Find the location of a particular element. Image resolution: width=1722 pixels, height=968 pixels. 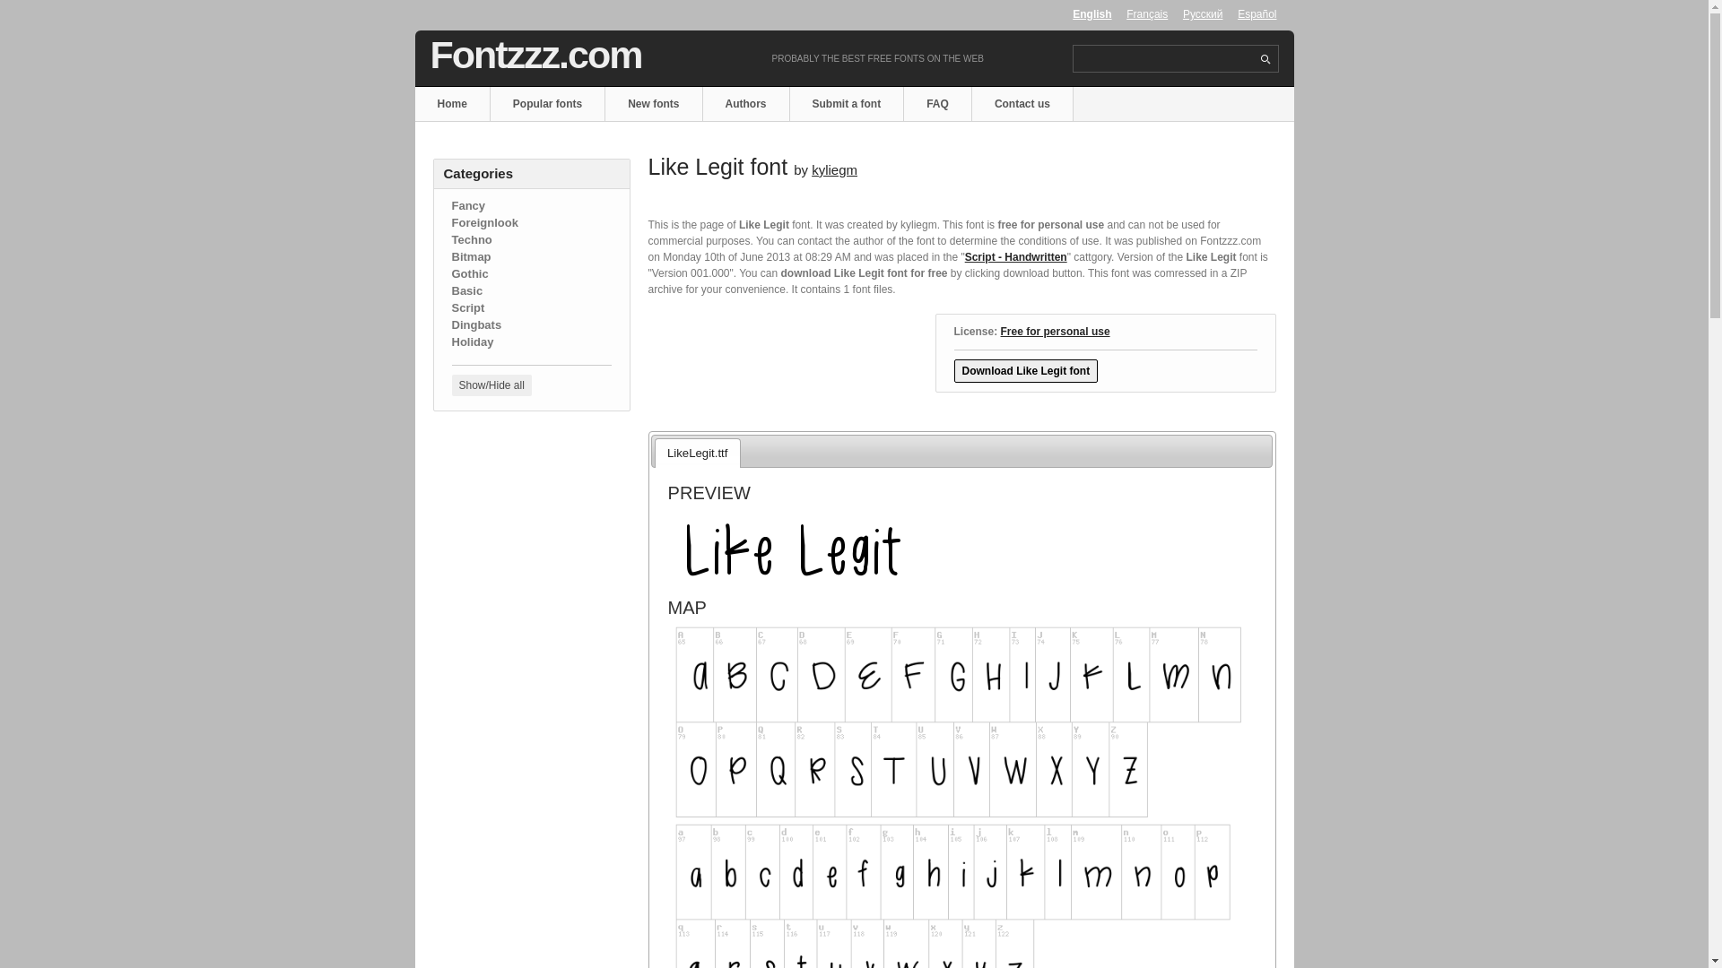

Contact us is located at coordinates (1022, 104).